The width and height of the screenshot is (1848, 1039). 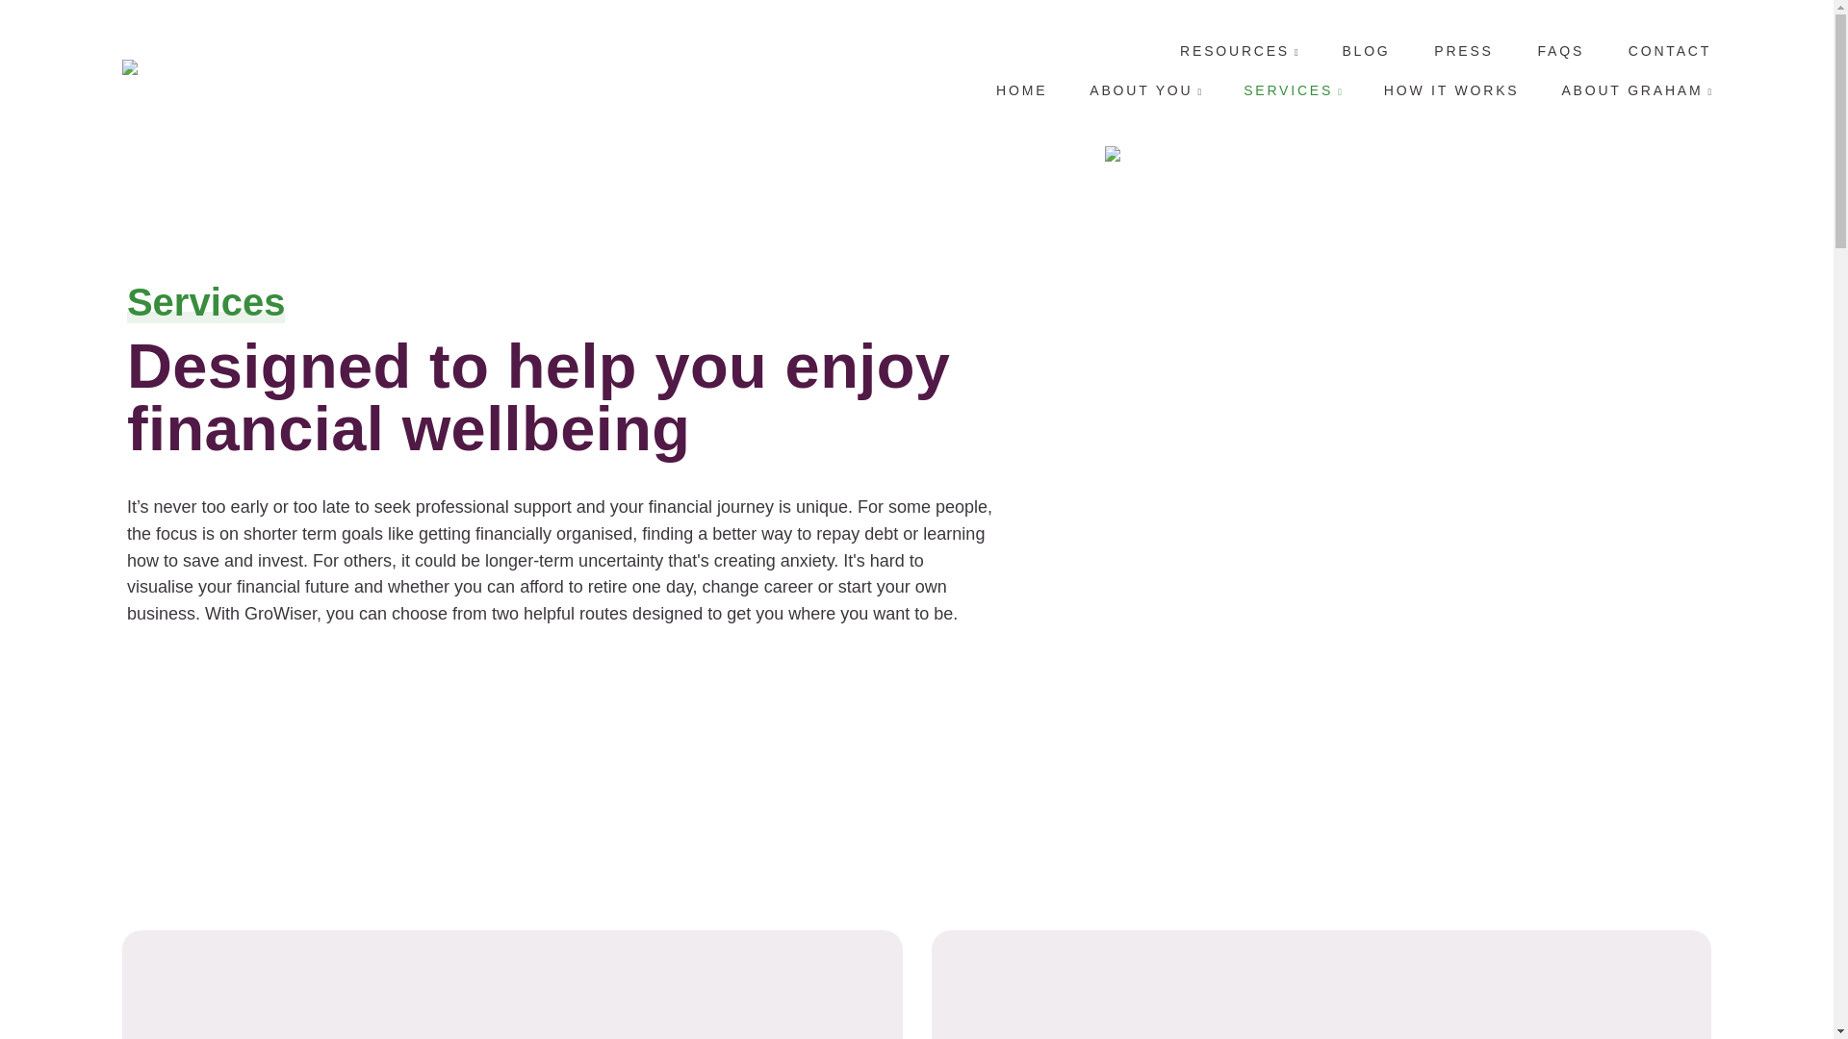 What do you see at coordinates (1021, 90) in the screenshot?
I see `HOME` at bounding box center [1021, 90].